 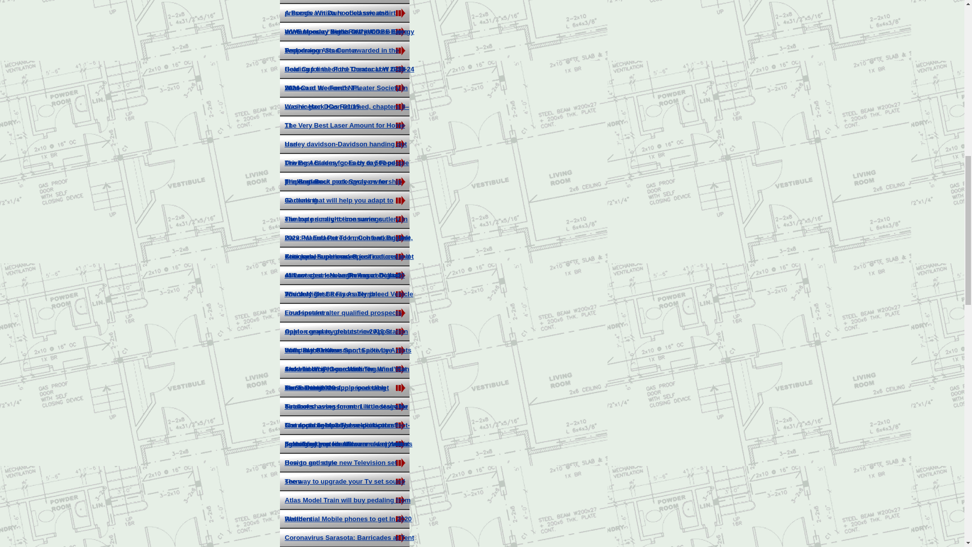 I want to click on The Best Blades for Each day Food preparation, so click(x=339, y=172).